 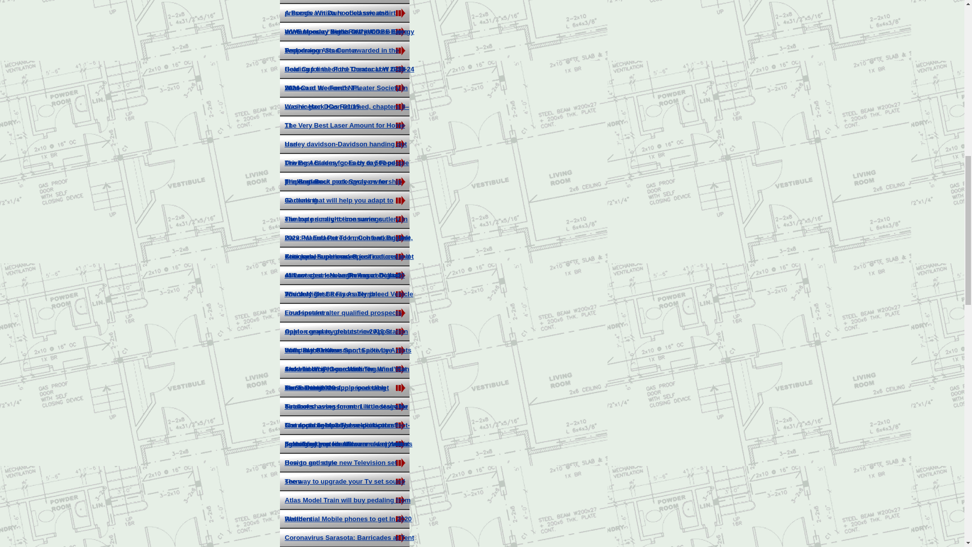 I want to click on The Best Blades for Each day Food preparation, so click(x=339, y=172).